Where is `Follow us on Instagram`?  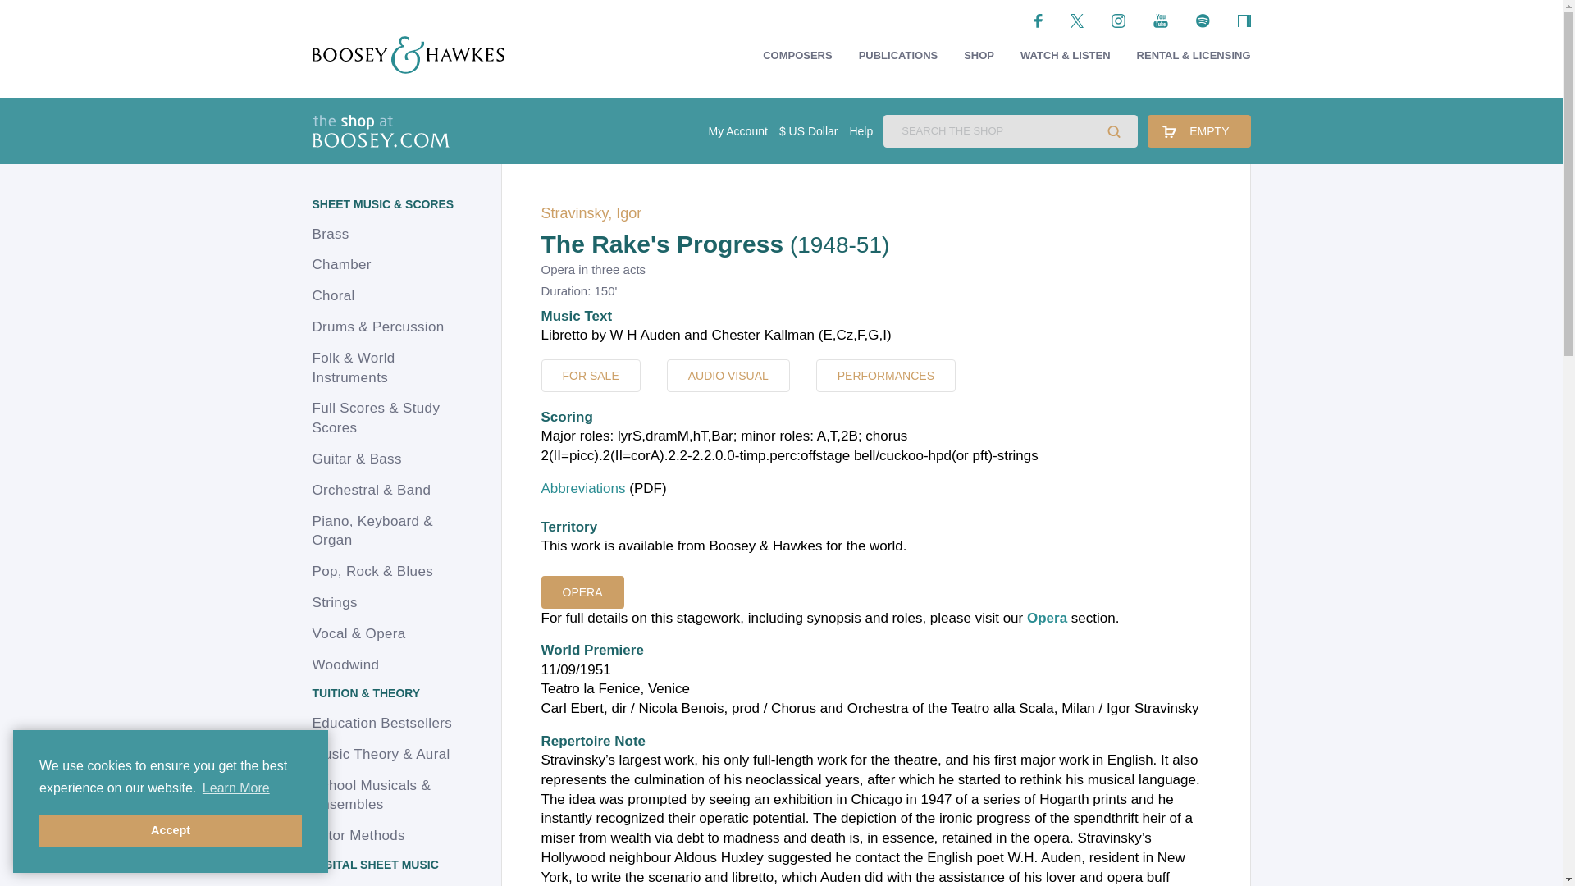 Follow us on Instagram is located at coordinates (1119, 20).